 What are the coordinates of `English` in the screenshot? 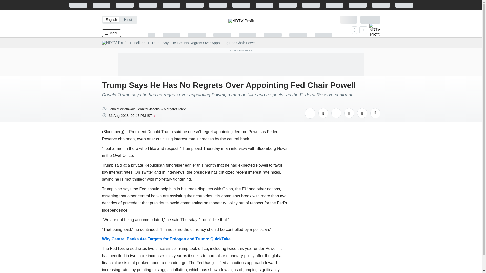 It's located at (111, 19).